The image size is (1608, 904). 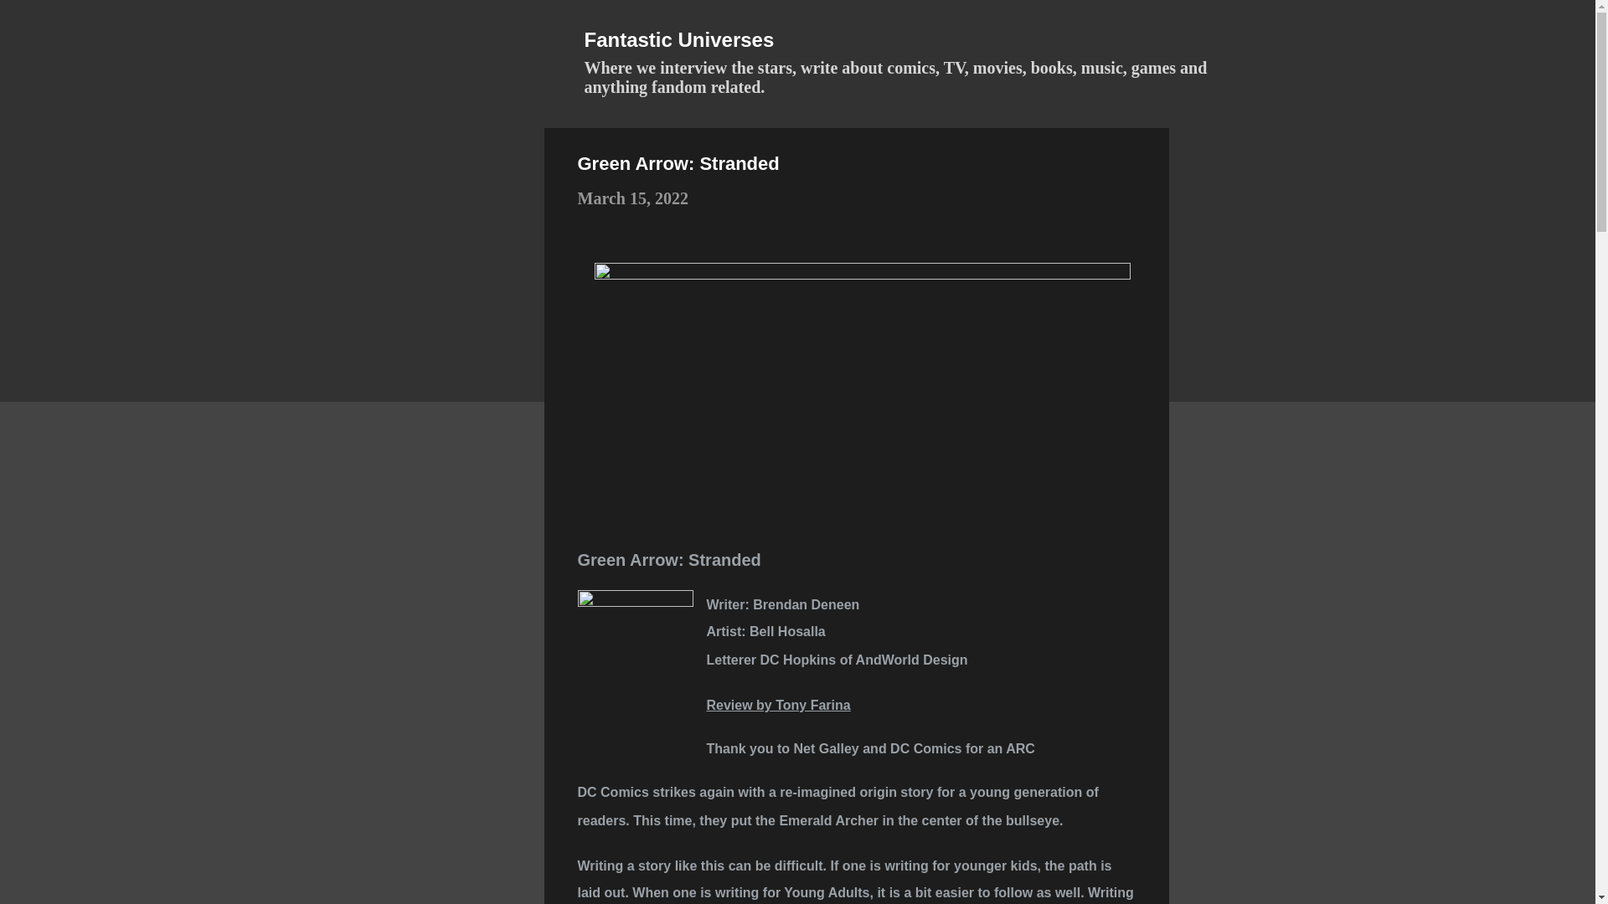 What do you see at coordinates (42, 20) in the screenshot?
I see `Search` at bounding box center [42, 20].